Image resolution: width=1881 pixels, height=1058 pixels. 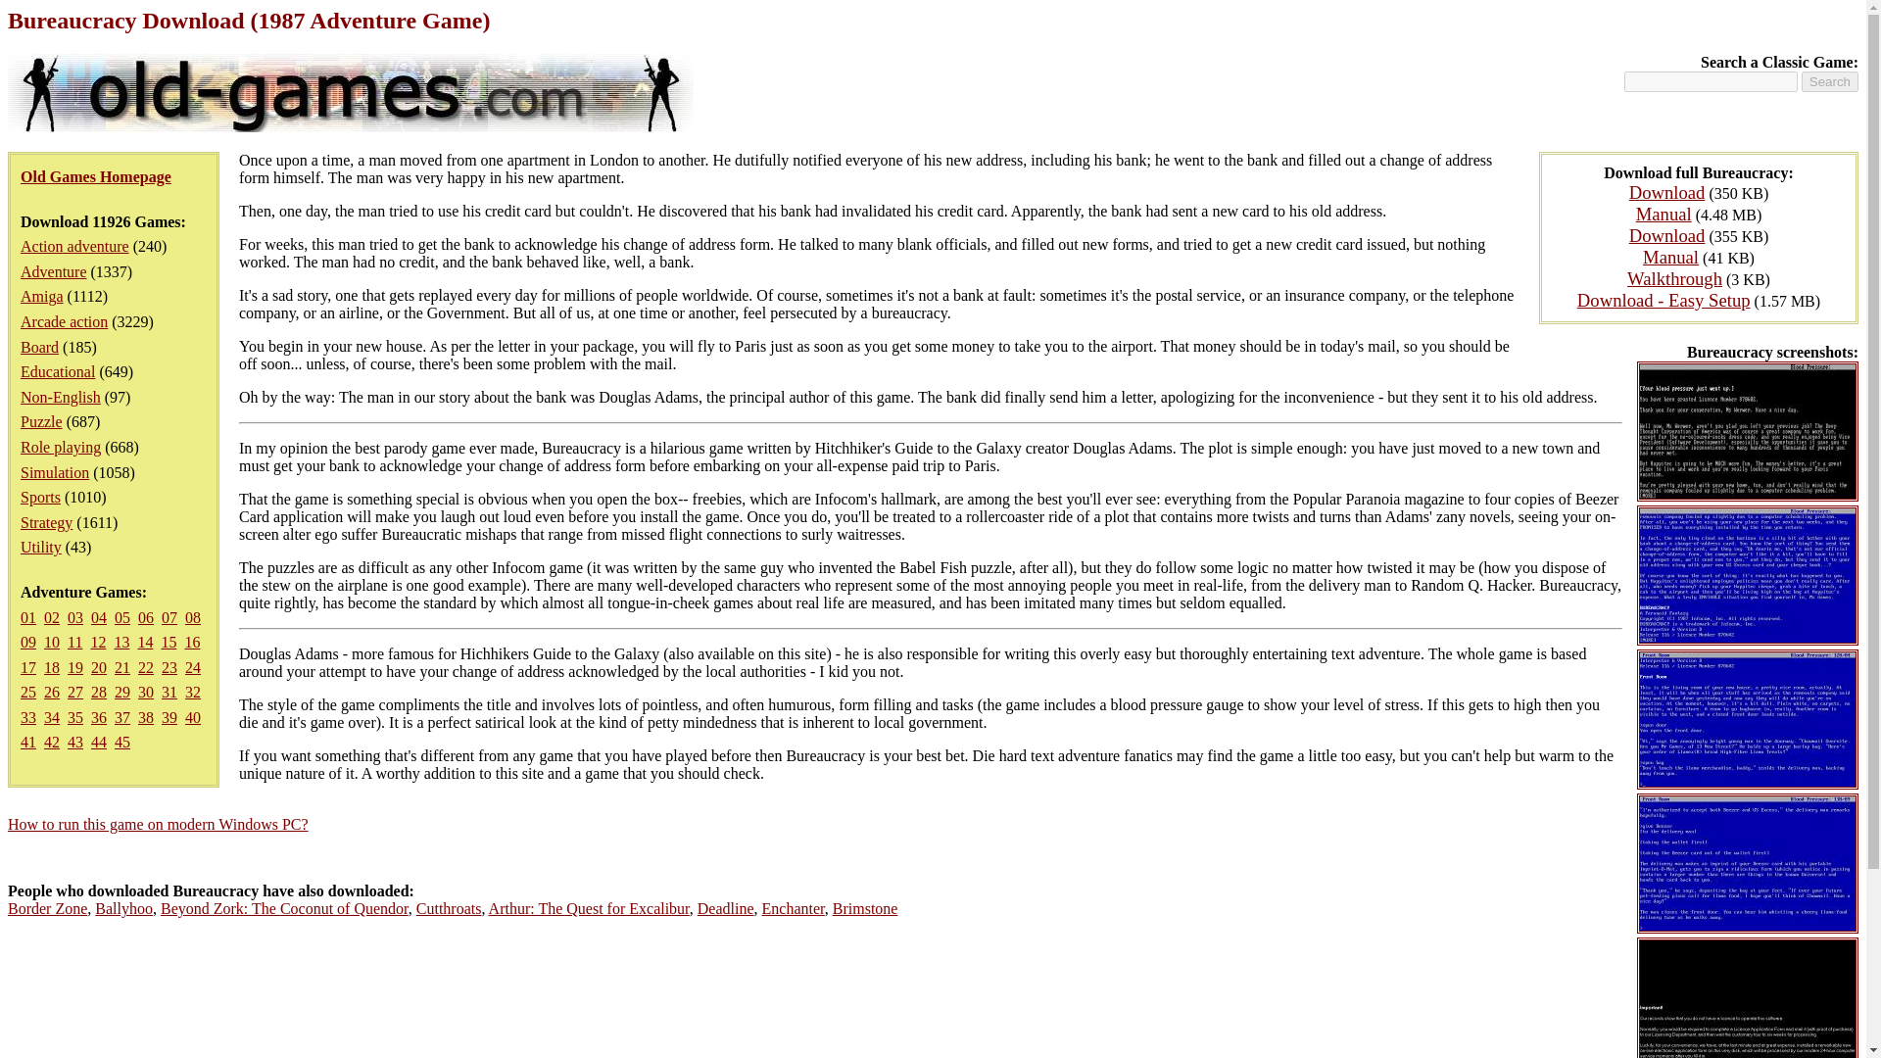 I want to click on Strategy, so click(x=47, y=522).